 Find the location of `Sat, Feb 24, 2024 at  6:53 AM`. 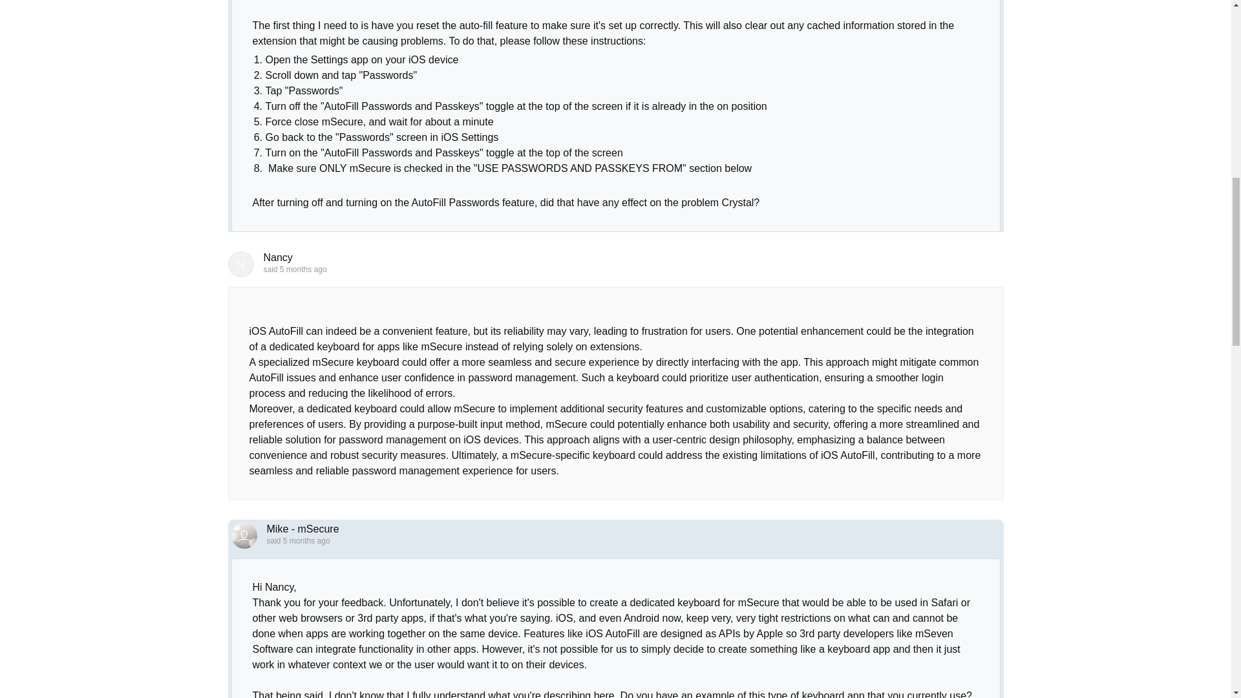

Sat, Feb 24, 2024 at  6:53 AM is located at coordinates (304, 270).